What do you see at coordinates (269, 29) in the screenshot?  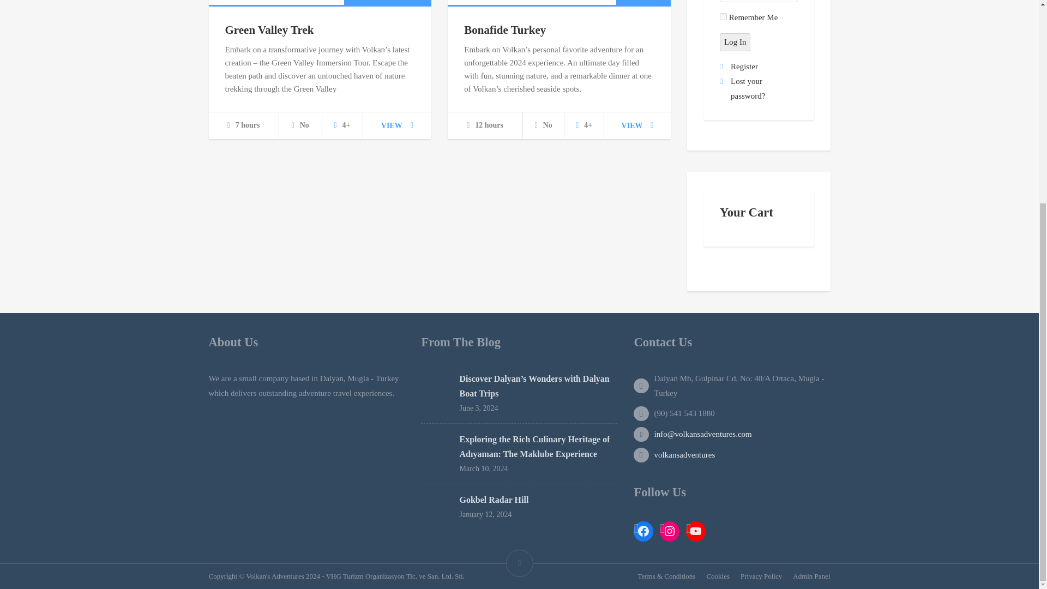 I see `Green Valley Trek` at bounding box center [269, 29].